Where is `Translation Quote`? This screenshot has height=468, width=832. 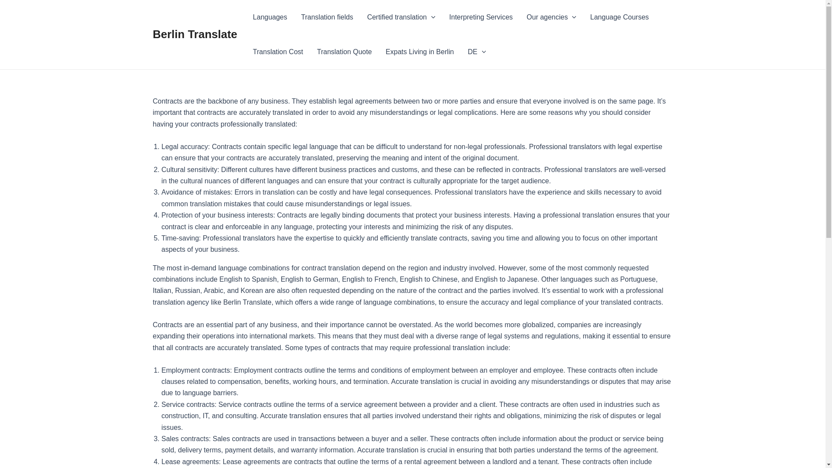 Translation Quote is located at coordinates (344, 52).